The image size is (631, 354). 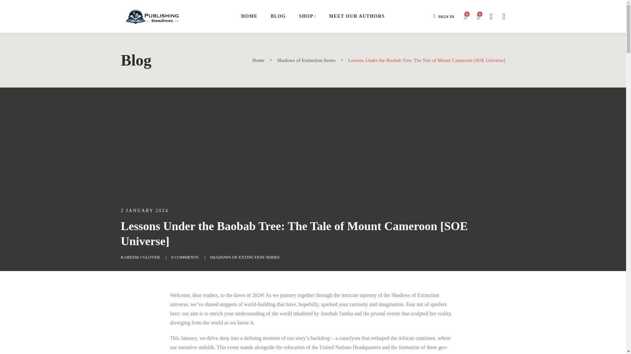 I want to click on SIGN IN, so click(x=444, y=16).